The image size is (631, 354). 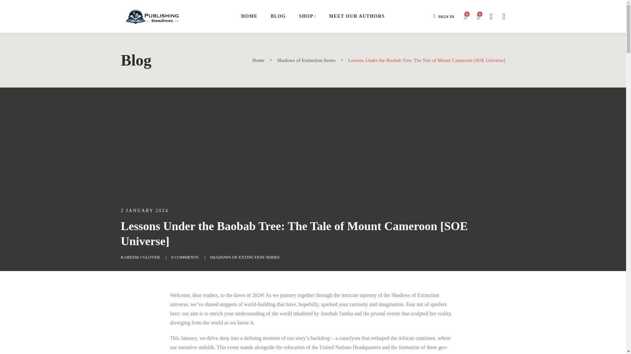 I want to click on SIGN IN, so click(x=444, y=16).